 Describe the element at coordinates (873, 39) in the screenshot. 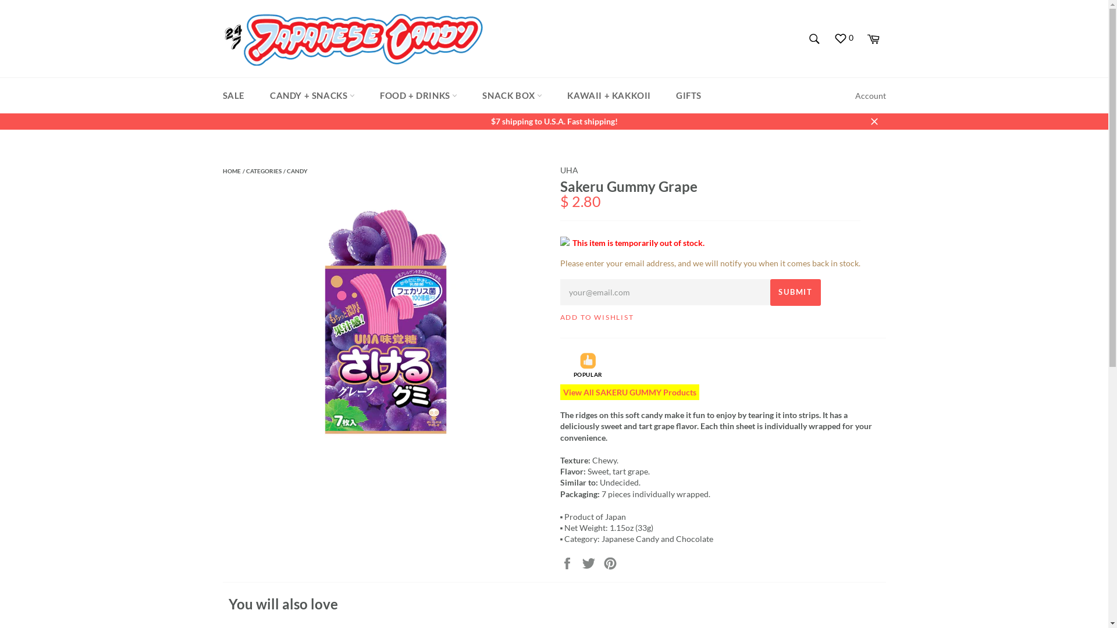

I see `Cart` at that location.